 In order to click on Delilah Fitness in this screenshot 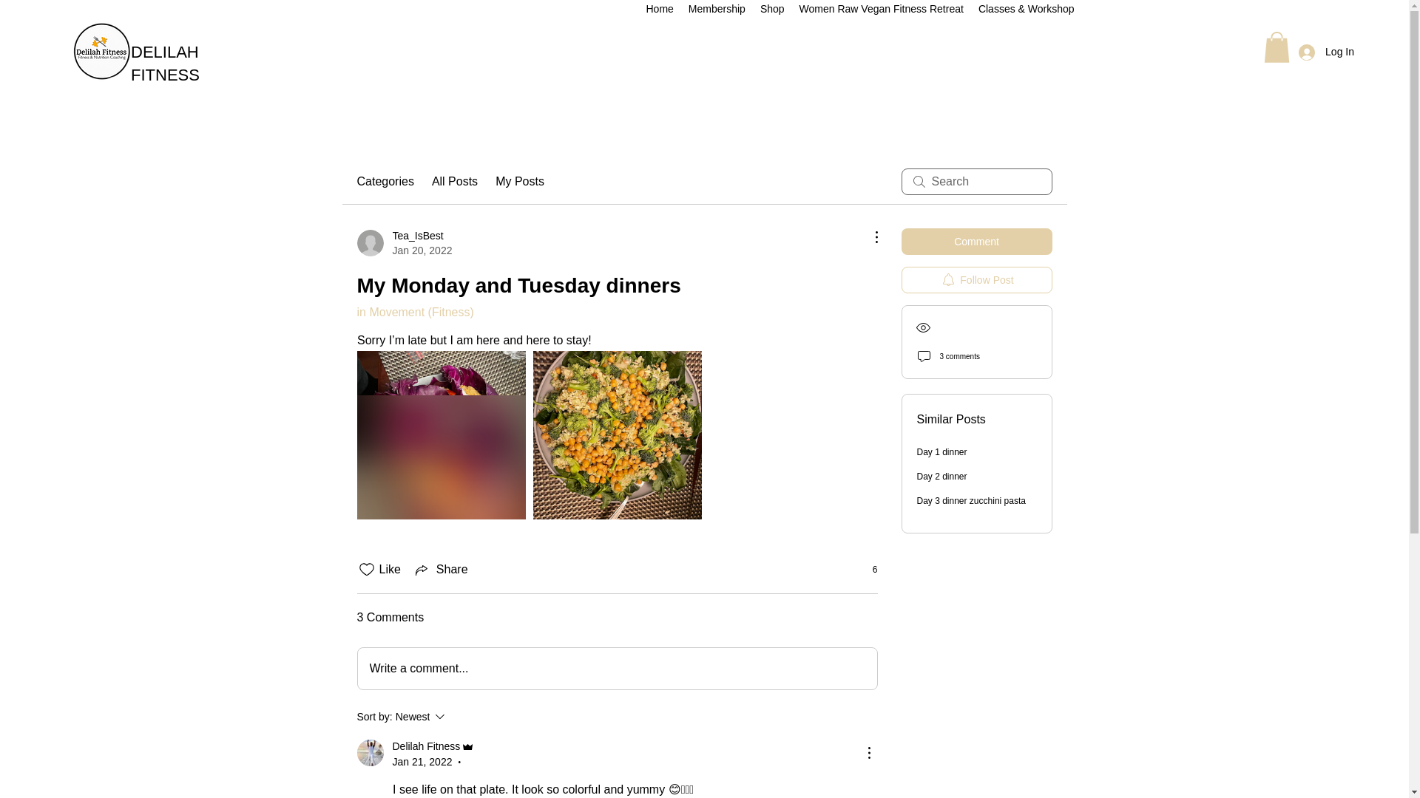, I will do `click(370, 752)`.